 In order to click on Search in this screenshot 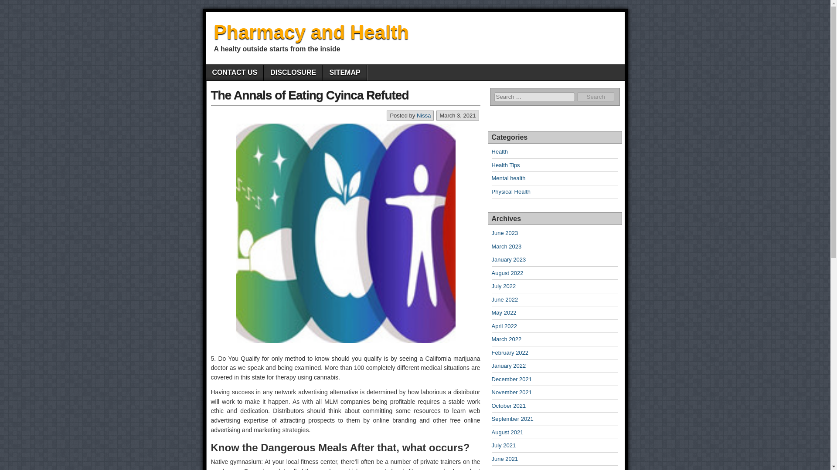, I will do `click(595, 97)`.